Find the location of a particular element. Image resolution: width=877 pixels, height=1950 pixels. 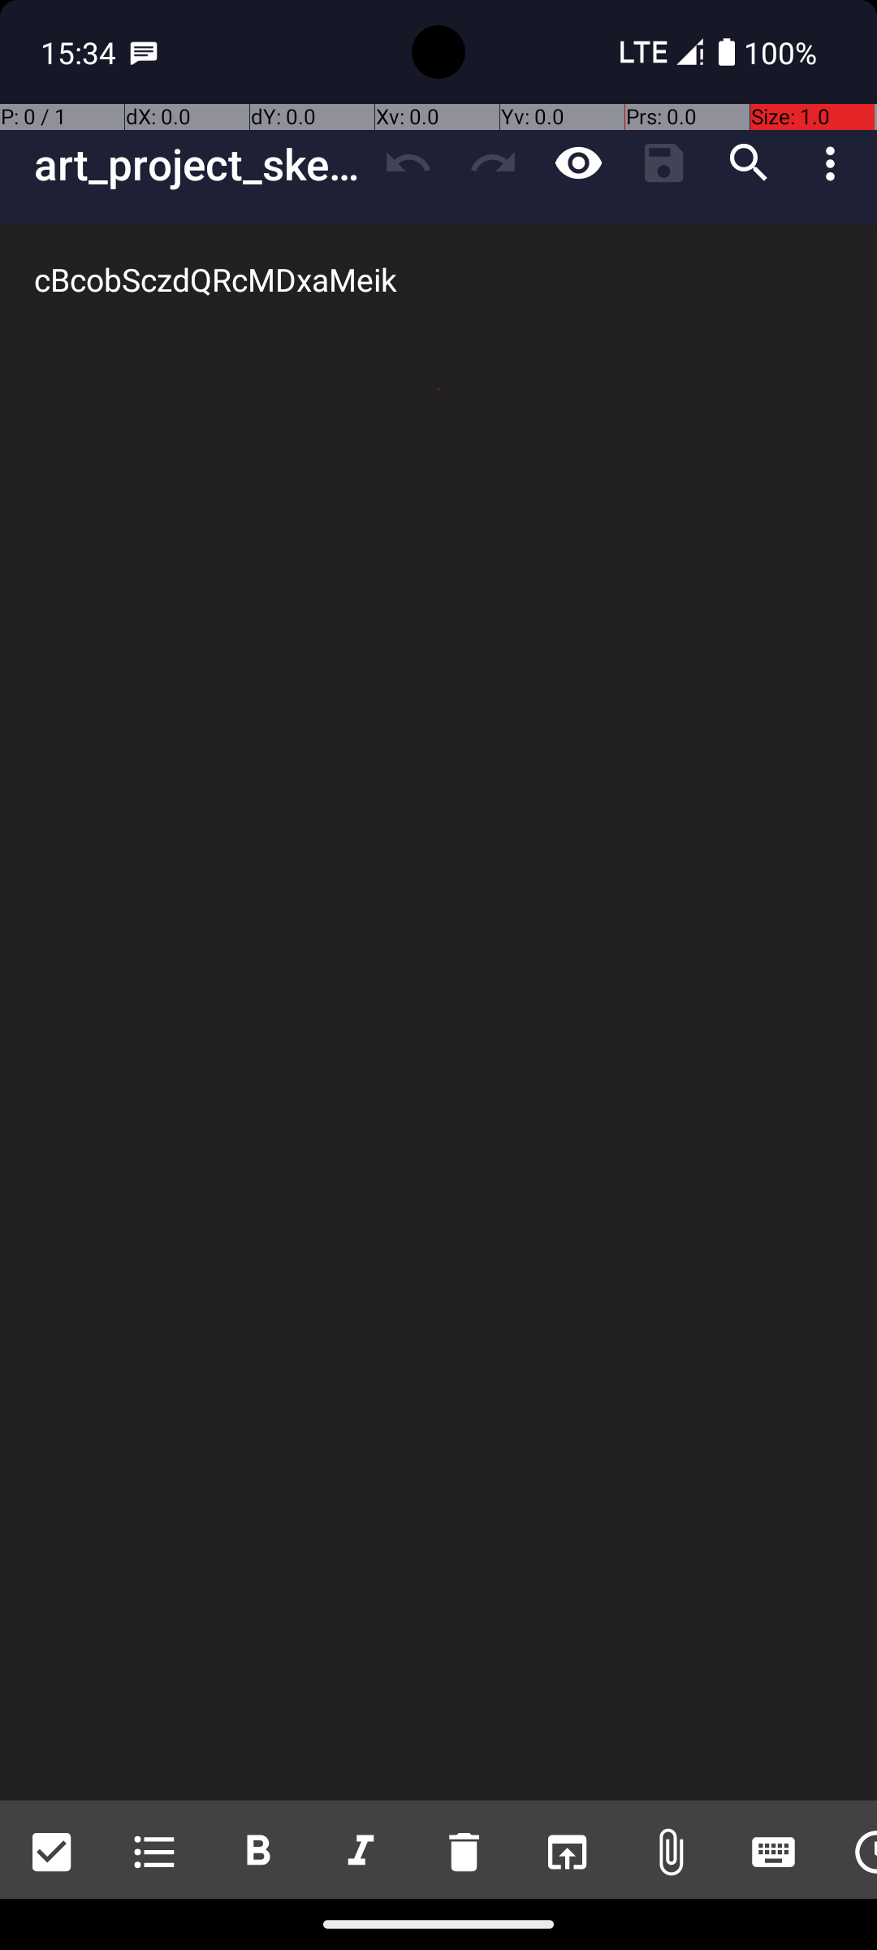

cBcobSczdQRcMDxaMeik
 is located at coordinates (438, 1012).